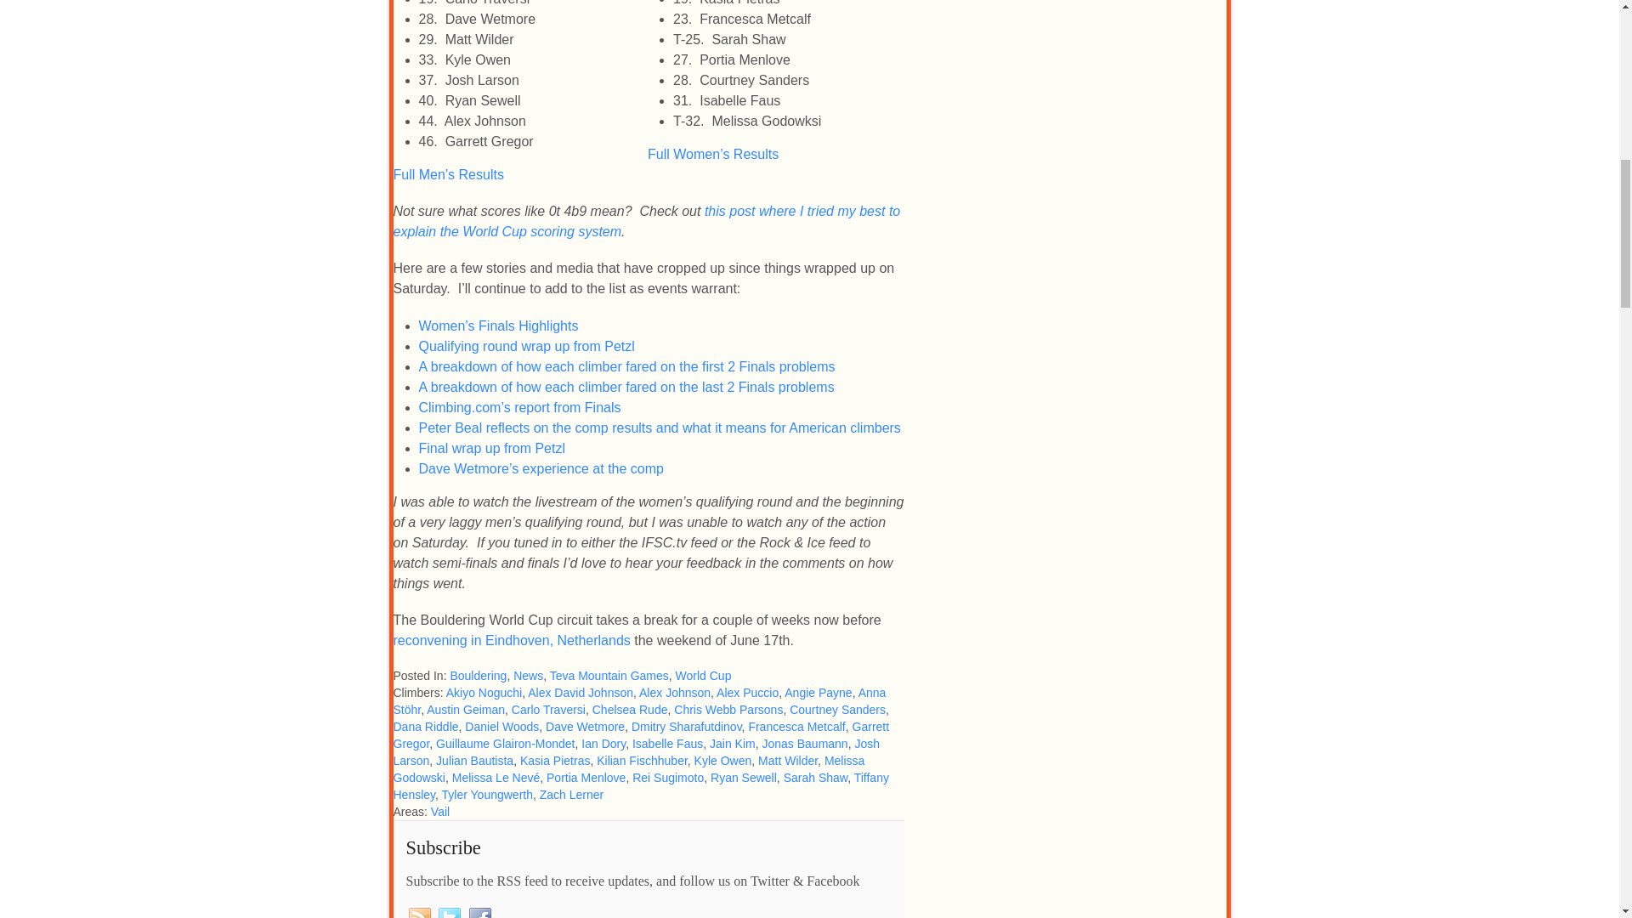 Image resolution: width=1632 pixels, height=918 pixels. Describe the element at coordinates (675, 692) in the screenshot. I see `Alex Johnson` at that location.